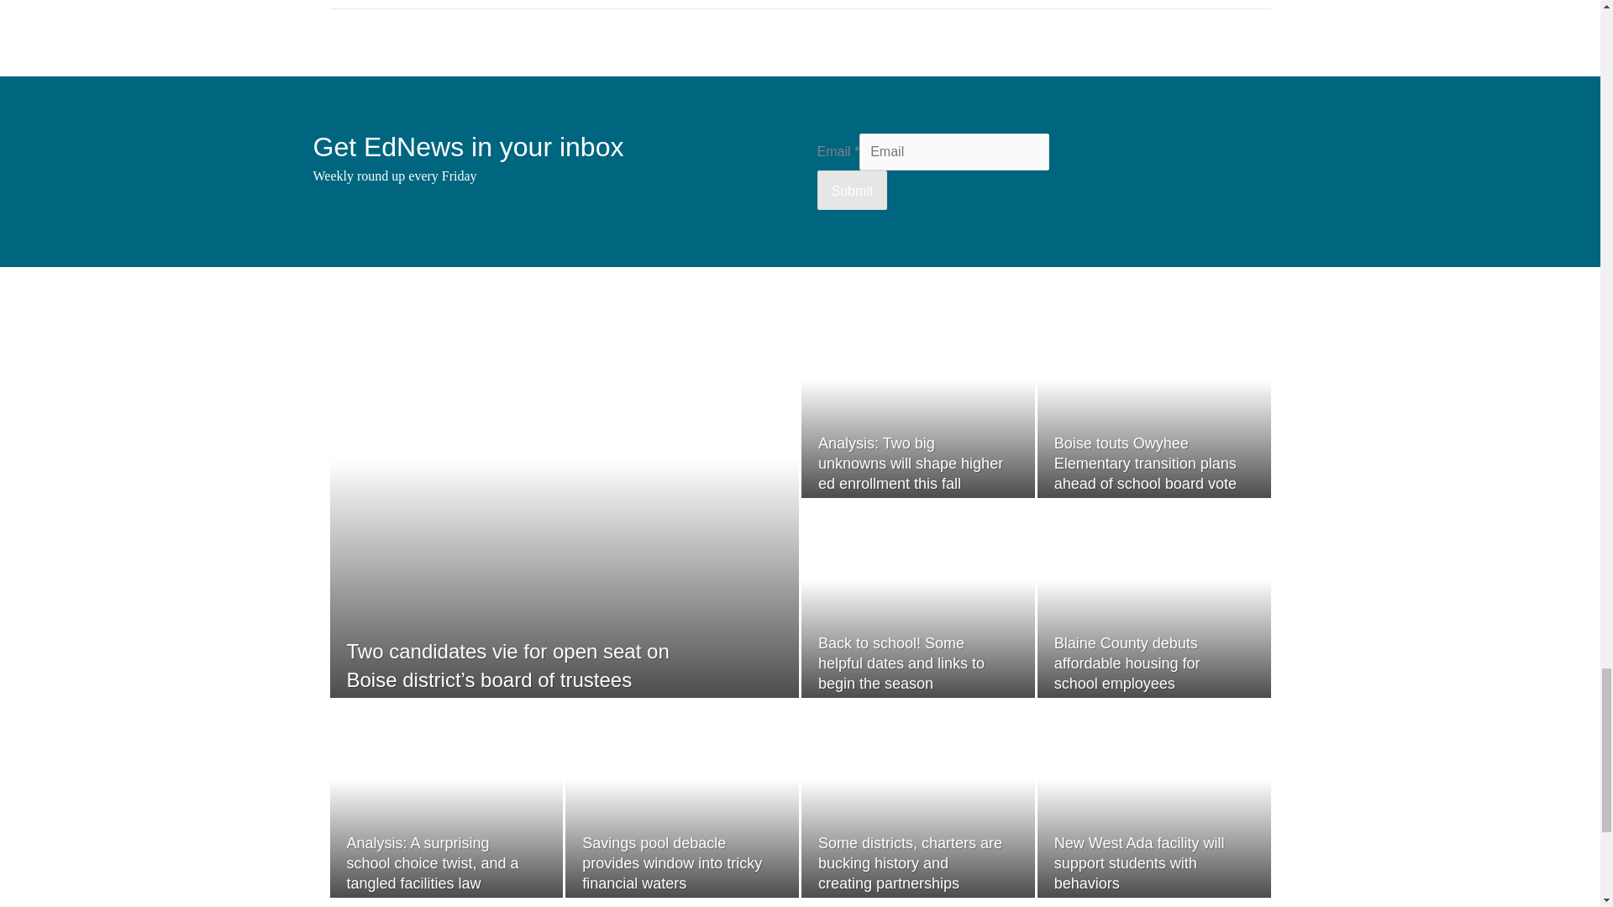  Describe the element at coordinates (1127, 663) in the screenshot. I see `Blaine County debuts affordable housing for school employees` at that location.